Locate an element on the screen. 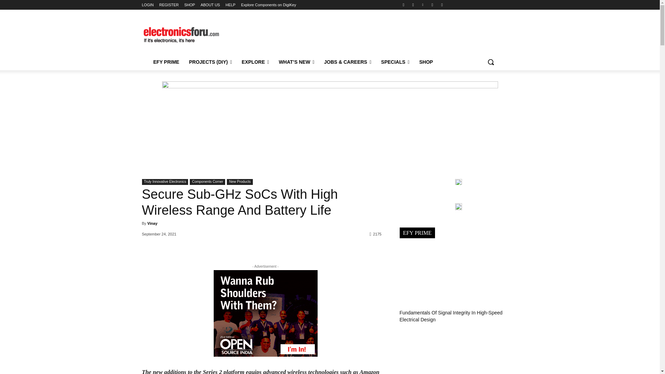  Facebook is located at coordinates (403, 5).